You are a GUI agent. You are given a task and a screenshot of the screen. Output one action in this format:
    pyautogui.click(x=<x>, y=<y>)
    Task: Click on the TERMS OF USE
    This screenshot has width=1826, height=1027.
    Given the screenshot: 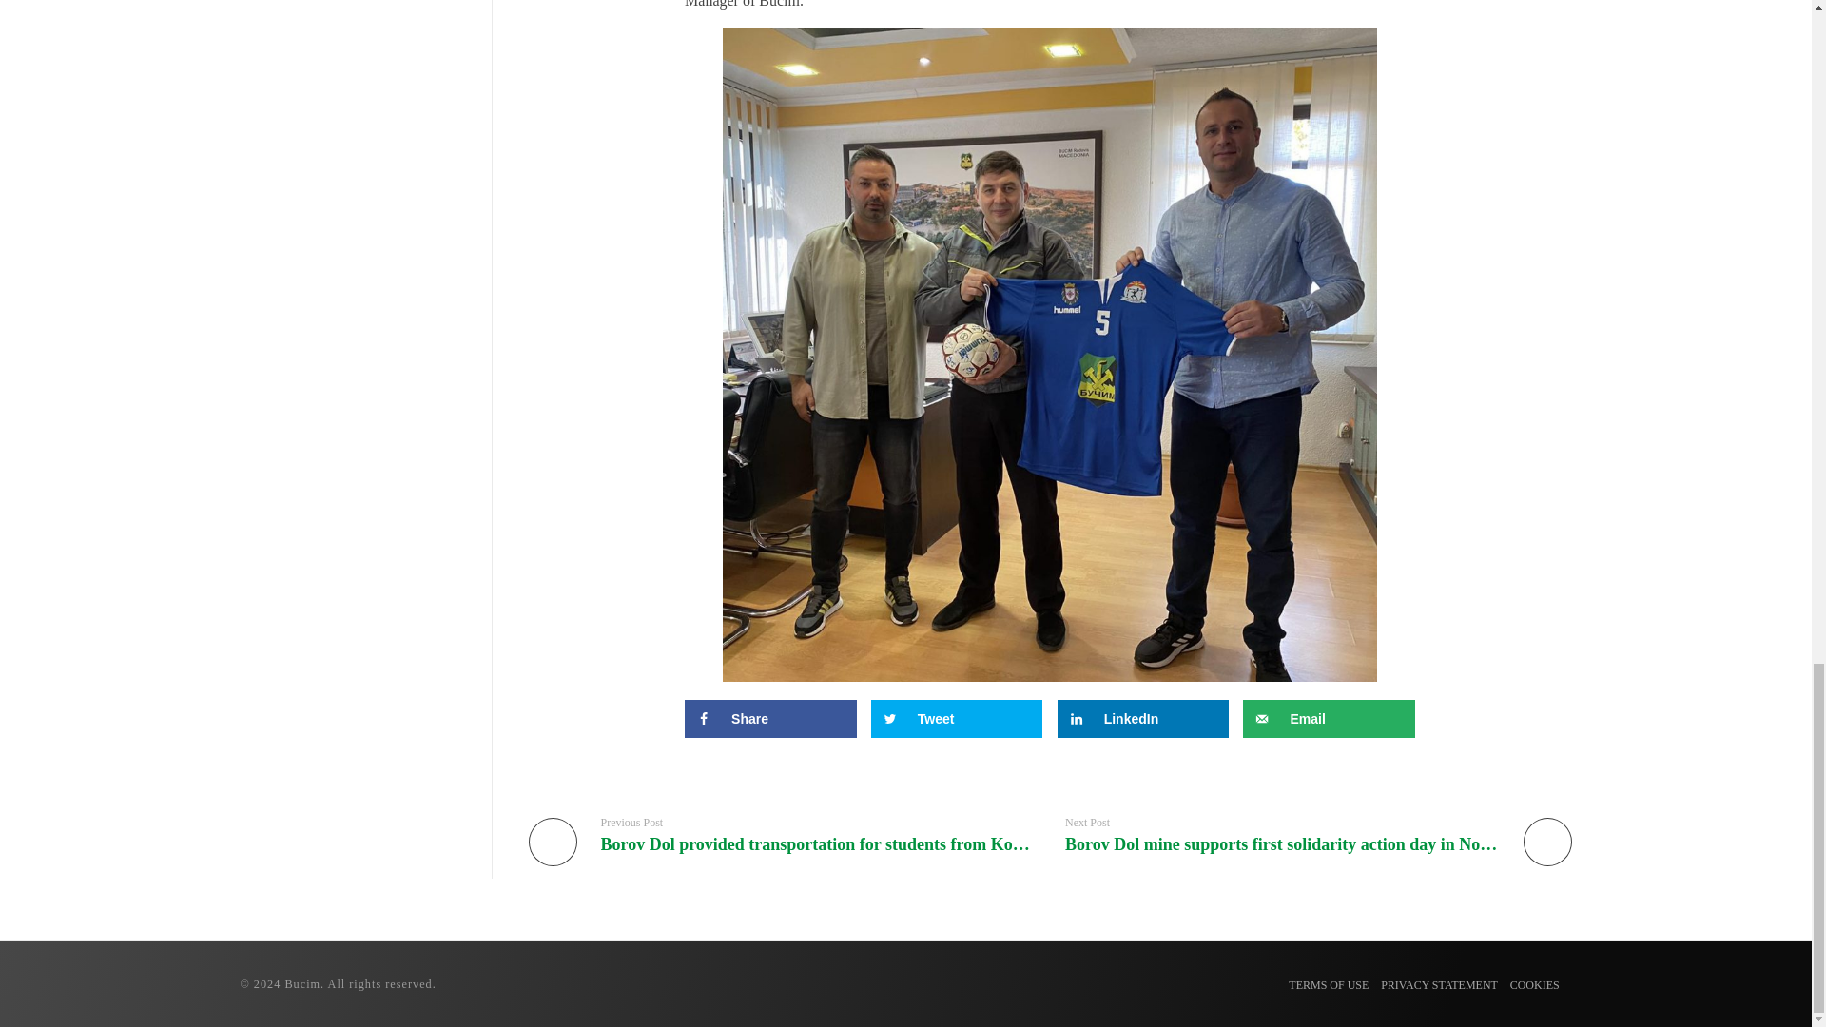 What is the action you would take?
    pyautogui.click(x=1328, y=985)
    